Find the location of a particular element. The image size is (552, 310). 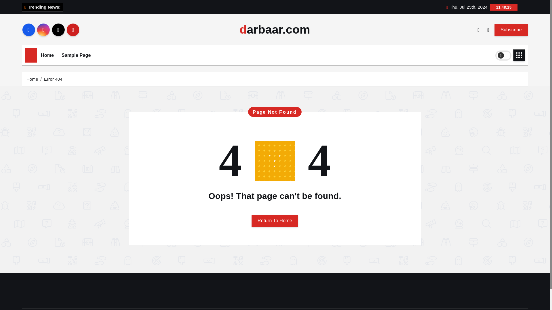

Subscribe is located at coordinates (511, 30).